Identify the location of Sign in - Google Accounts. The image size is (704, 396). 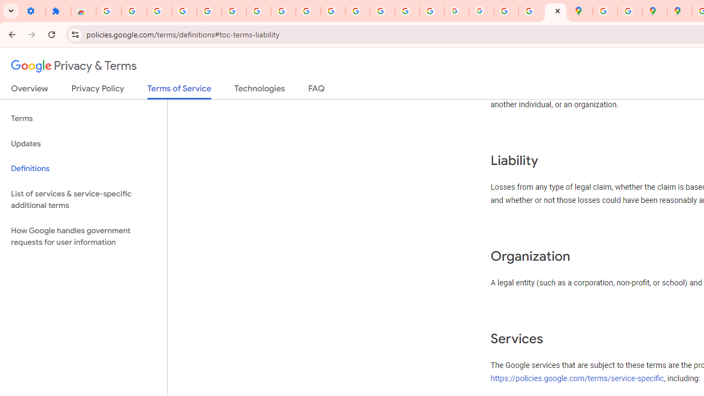
(109, 11).